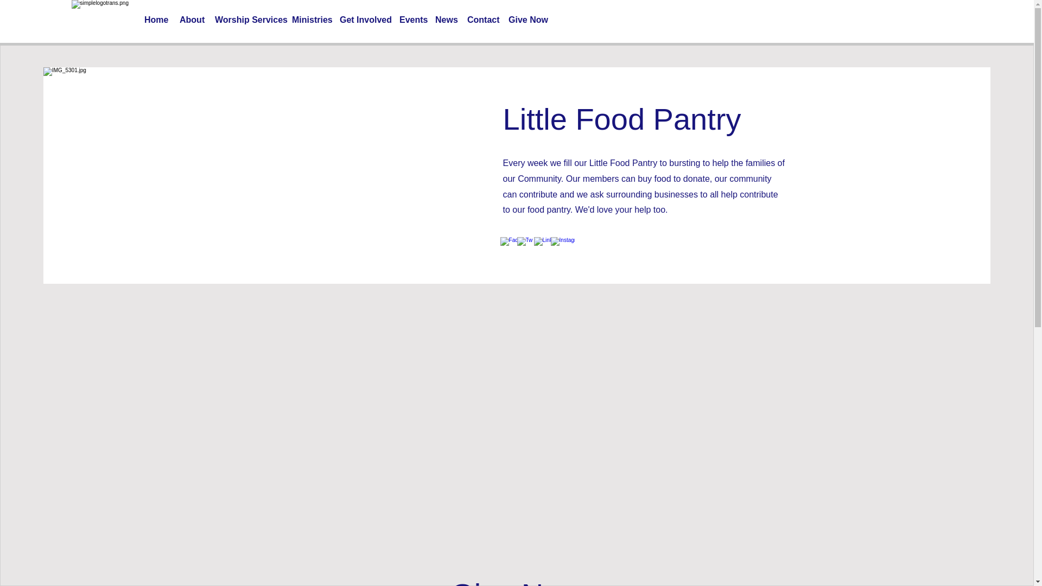 Image resolution: width=1042 pixels, height=586 pixels. I want to click on Home, so click(156, 20).